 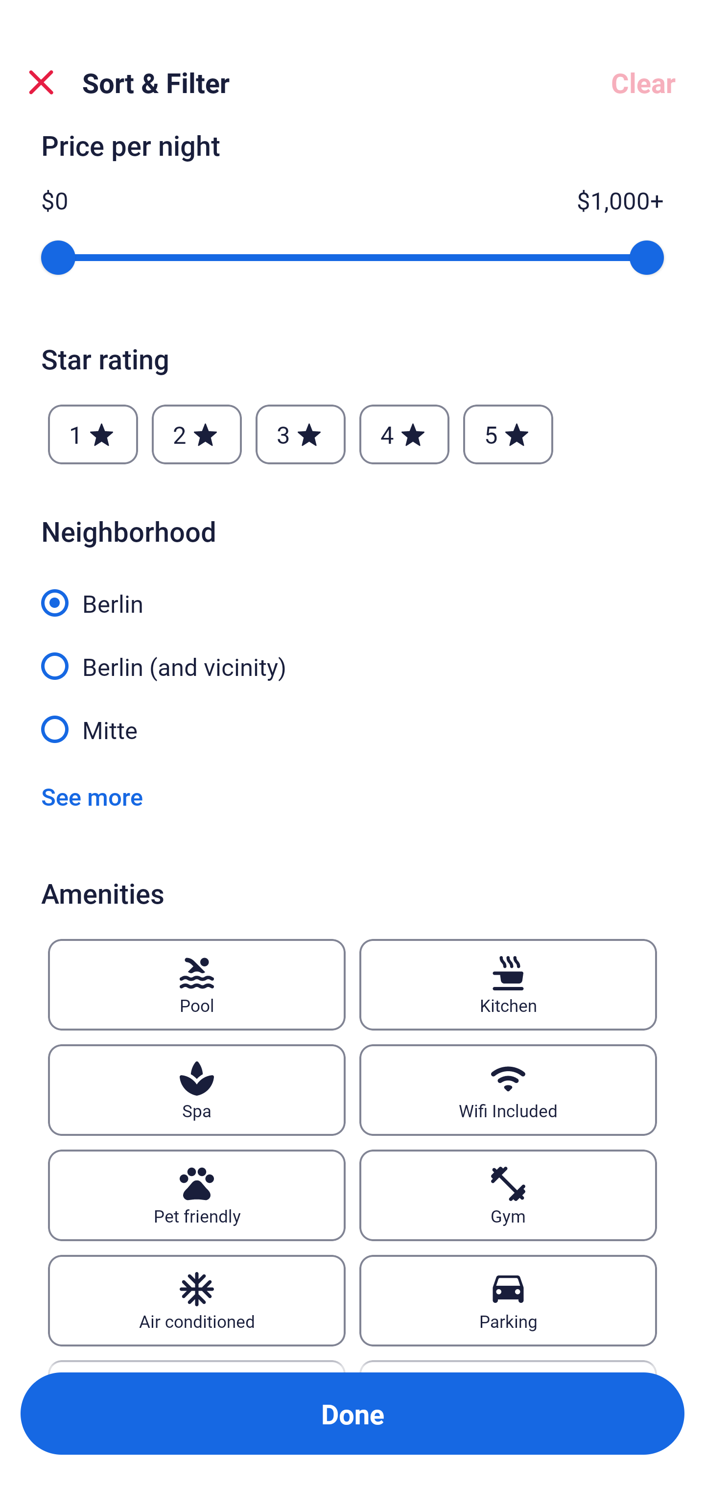 I want to click on Clear, so click(x=643, y=82).